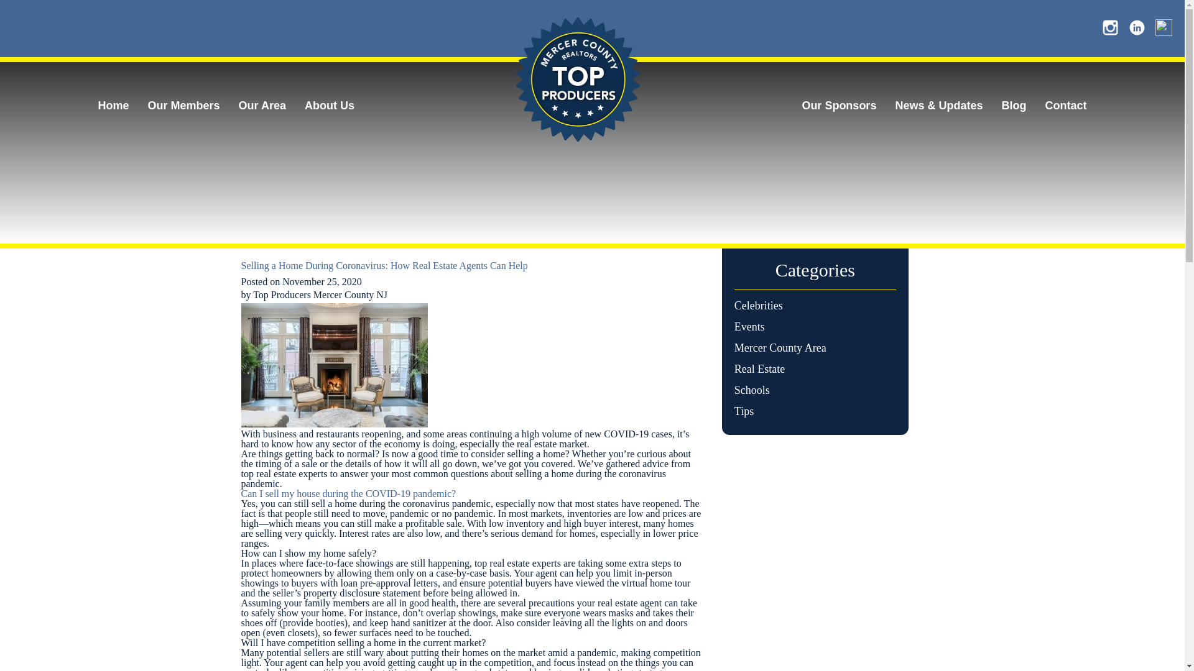 The image size is (1194, 671). Describe the element at coordinates (262, 106) in the screenshot. I see `Our Area` at that location.